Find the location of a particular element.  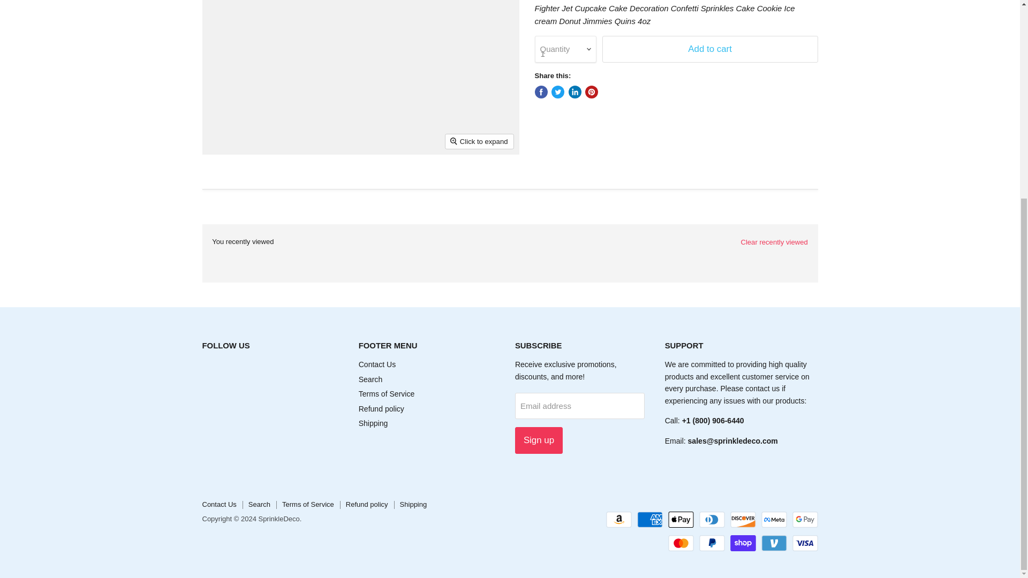

Amazon is located at coordinates (619, 519).